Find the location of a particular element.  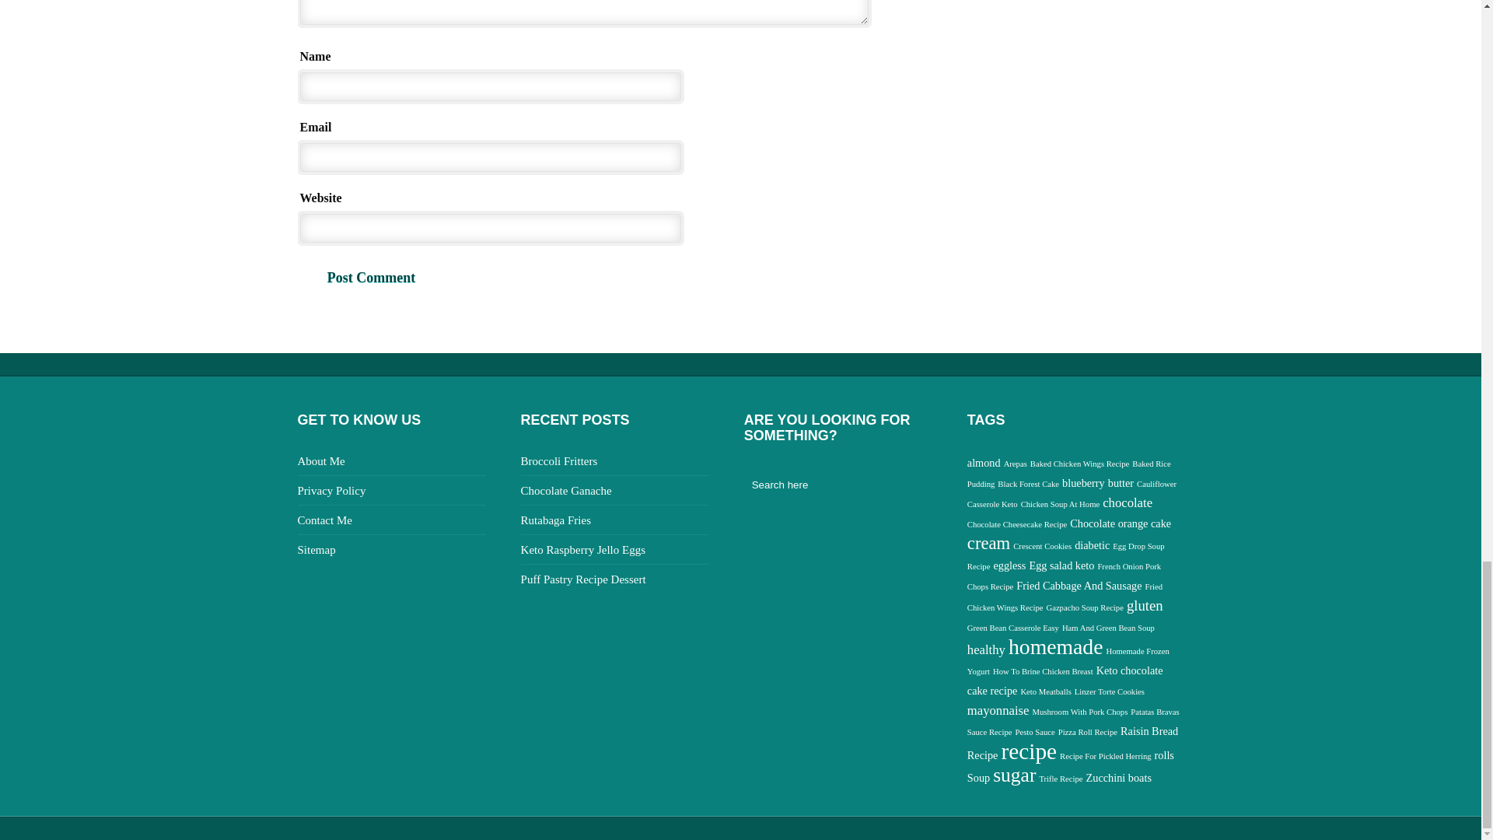

Broccoli Fritters is located at coordinates (560, 460).